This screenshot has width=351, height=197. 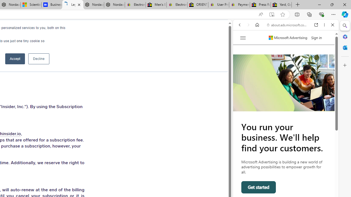 What do you see at coordinates (287, 25) in the screenshot?
I see `about.ads.microsoft.com` at bounding box center [287, 25].